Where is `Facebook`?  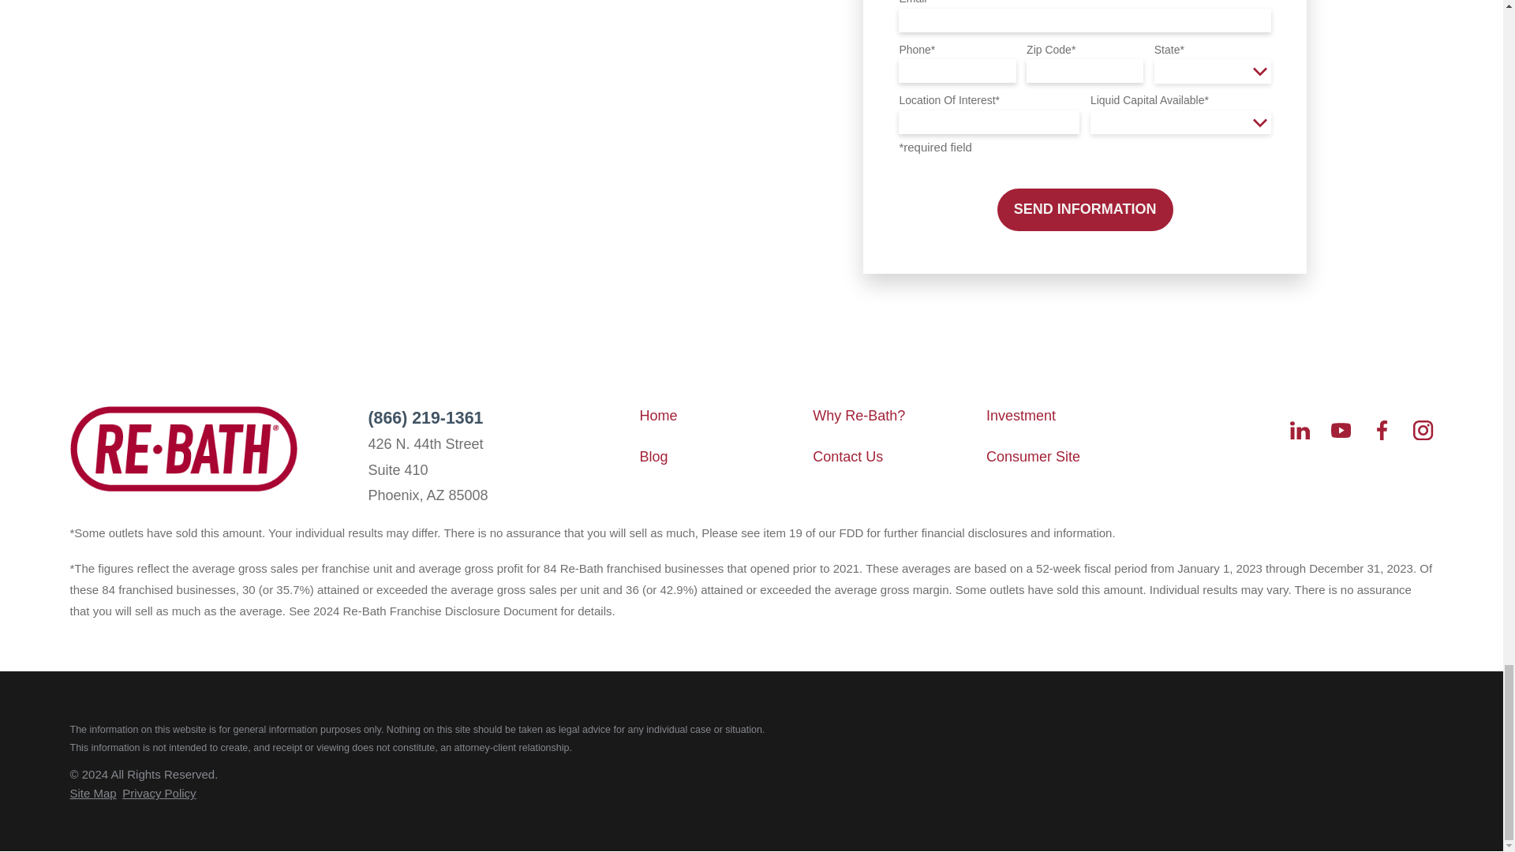
Facebook is located at coordinates (1382, 431).